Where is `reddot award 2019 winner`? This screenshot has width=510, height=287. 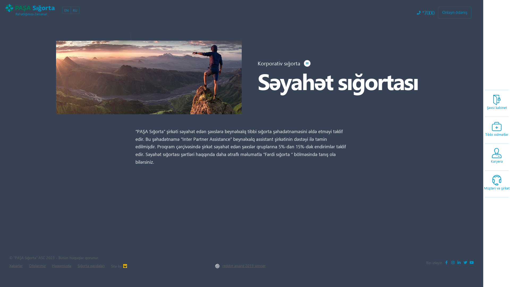
reddot award 2019 winner is located at coordinates (240, 266).